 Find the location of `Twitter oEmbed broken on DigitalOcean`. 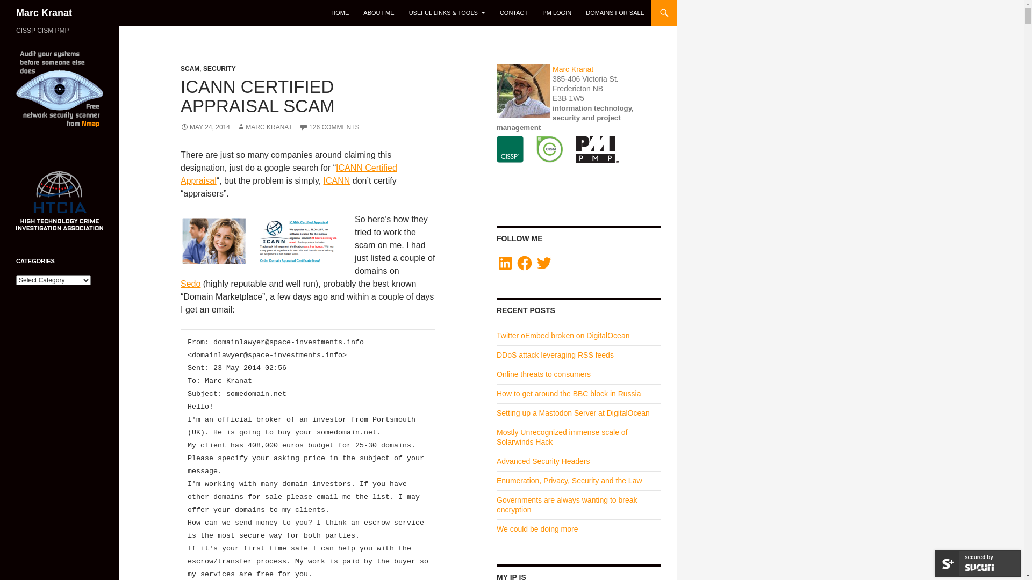

Twitter oEmbed broken on DigitalOcean is located at coordinates (563, 336).